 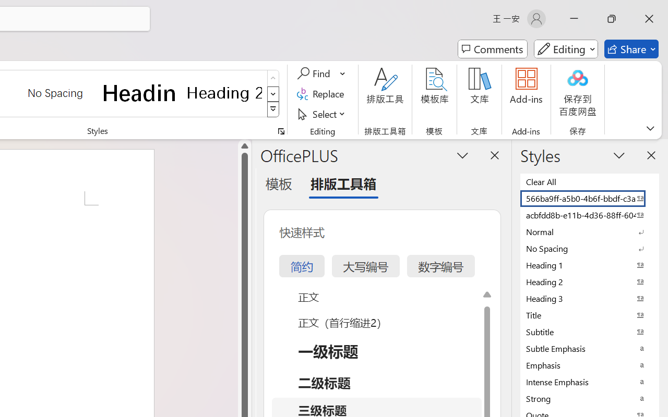 I want to click on Restore Down, so click(x=612, y=19).